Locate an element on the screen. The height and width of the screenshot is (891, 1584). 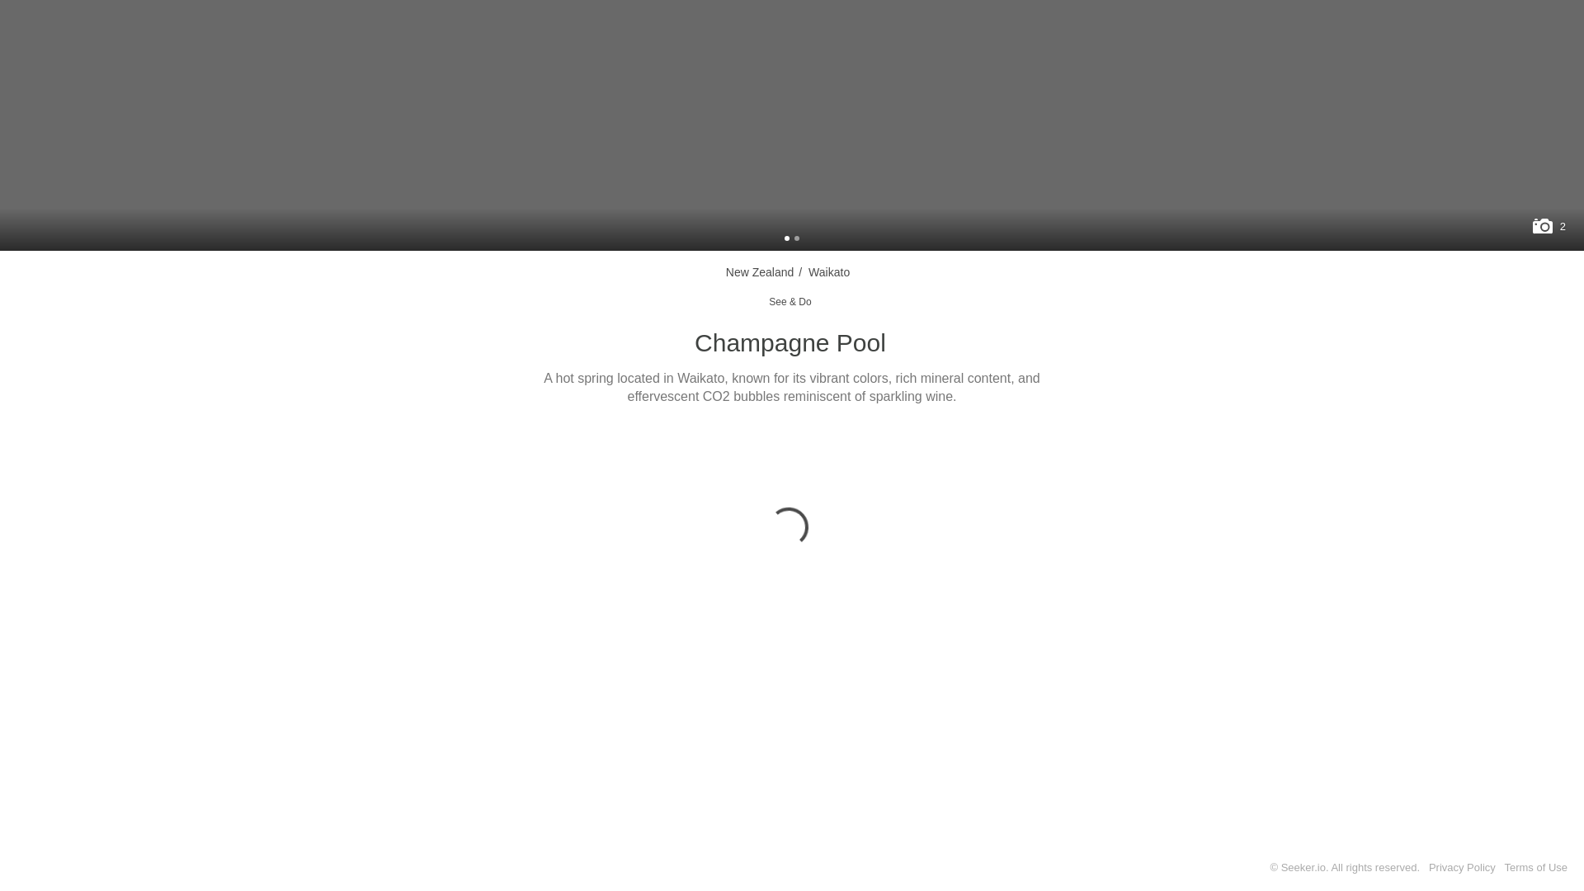
2 is located at coordinates (1549, 226).